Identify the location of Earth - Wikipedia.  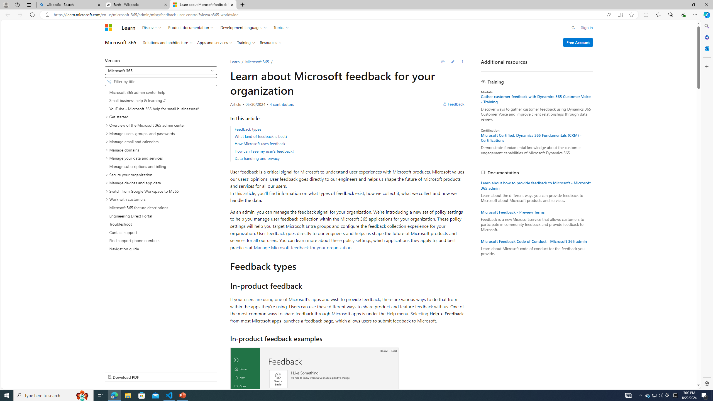
(136, 5).